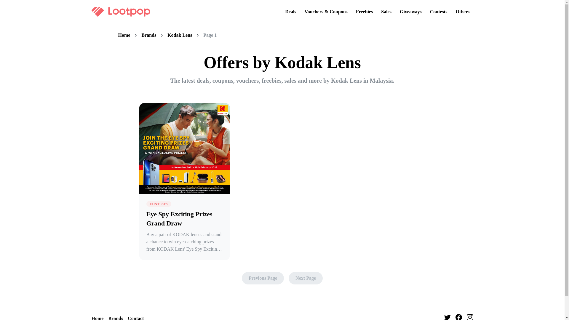 Image resolution: width=569 pixels, height=320 pixels. Describe the element at coordinates (180, 35) in the screenshot. I see `Kodak Lens` at that location.